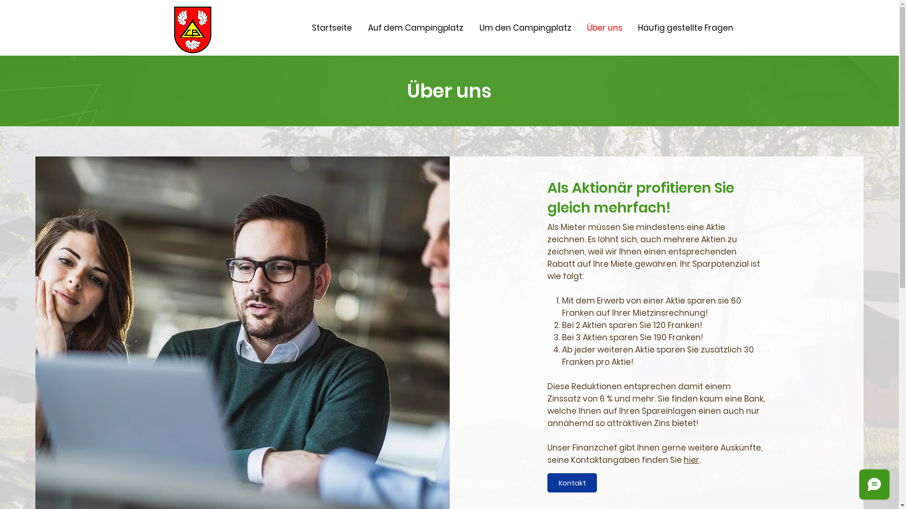 The height and width of the screenshot is (509, 906). I want to click on Um den Campingplatz, so click(525, 28).